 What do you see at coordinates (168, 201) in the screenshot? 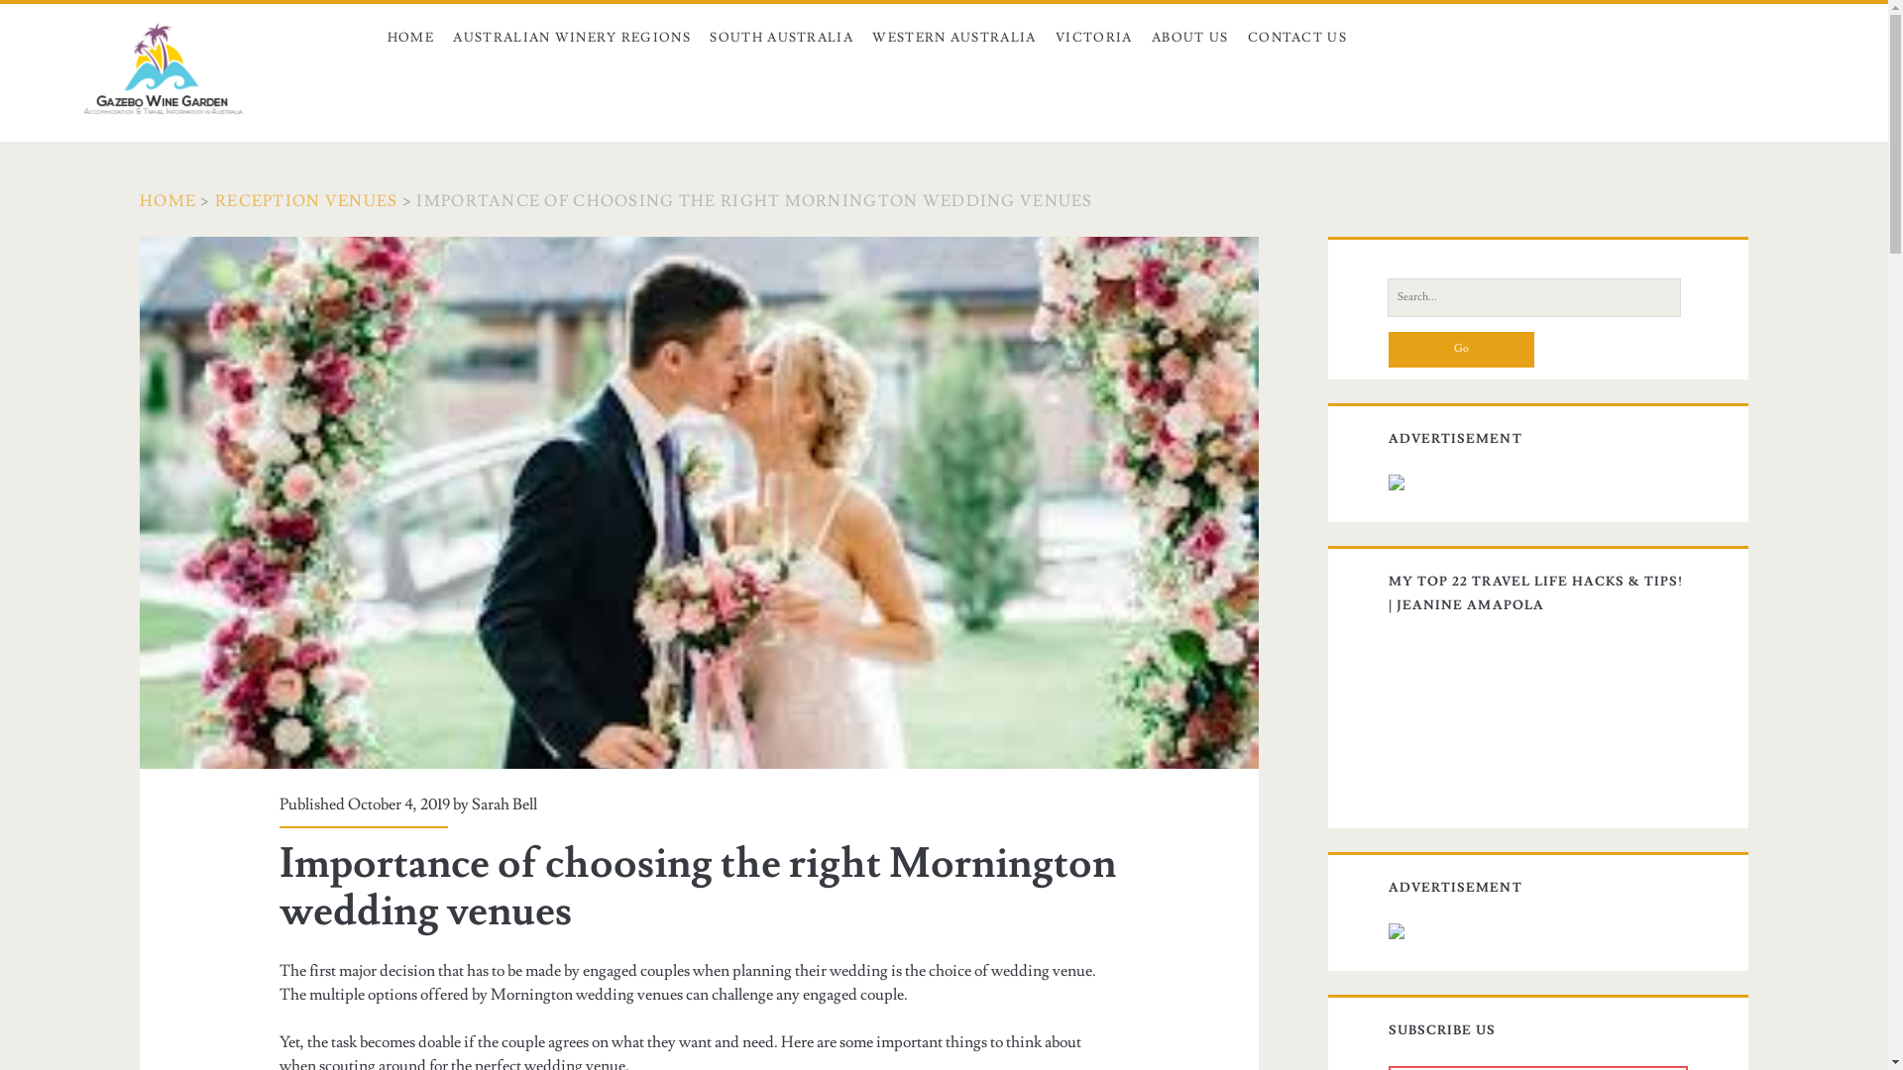
I see `HOME` at bounding box center [168, 201].